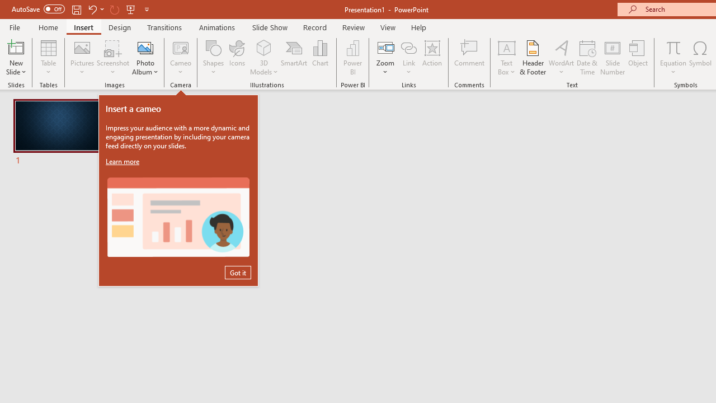 The width and height of the screenshot is (716, 403). I want to click on Slide Number, so click(613, 57).